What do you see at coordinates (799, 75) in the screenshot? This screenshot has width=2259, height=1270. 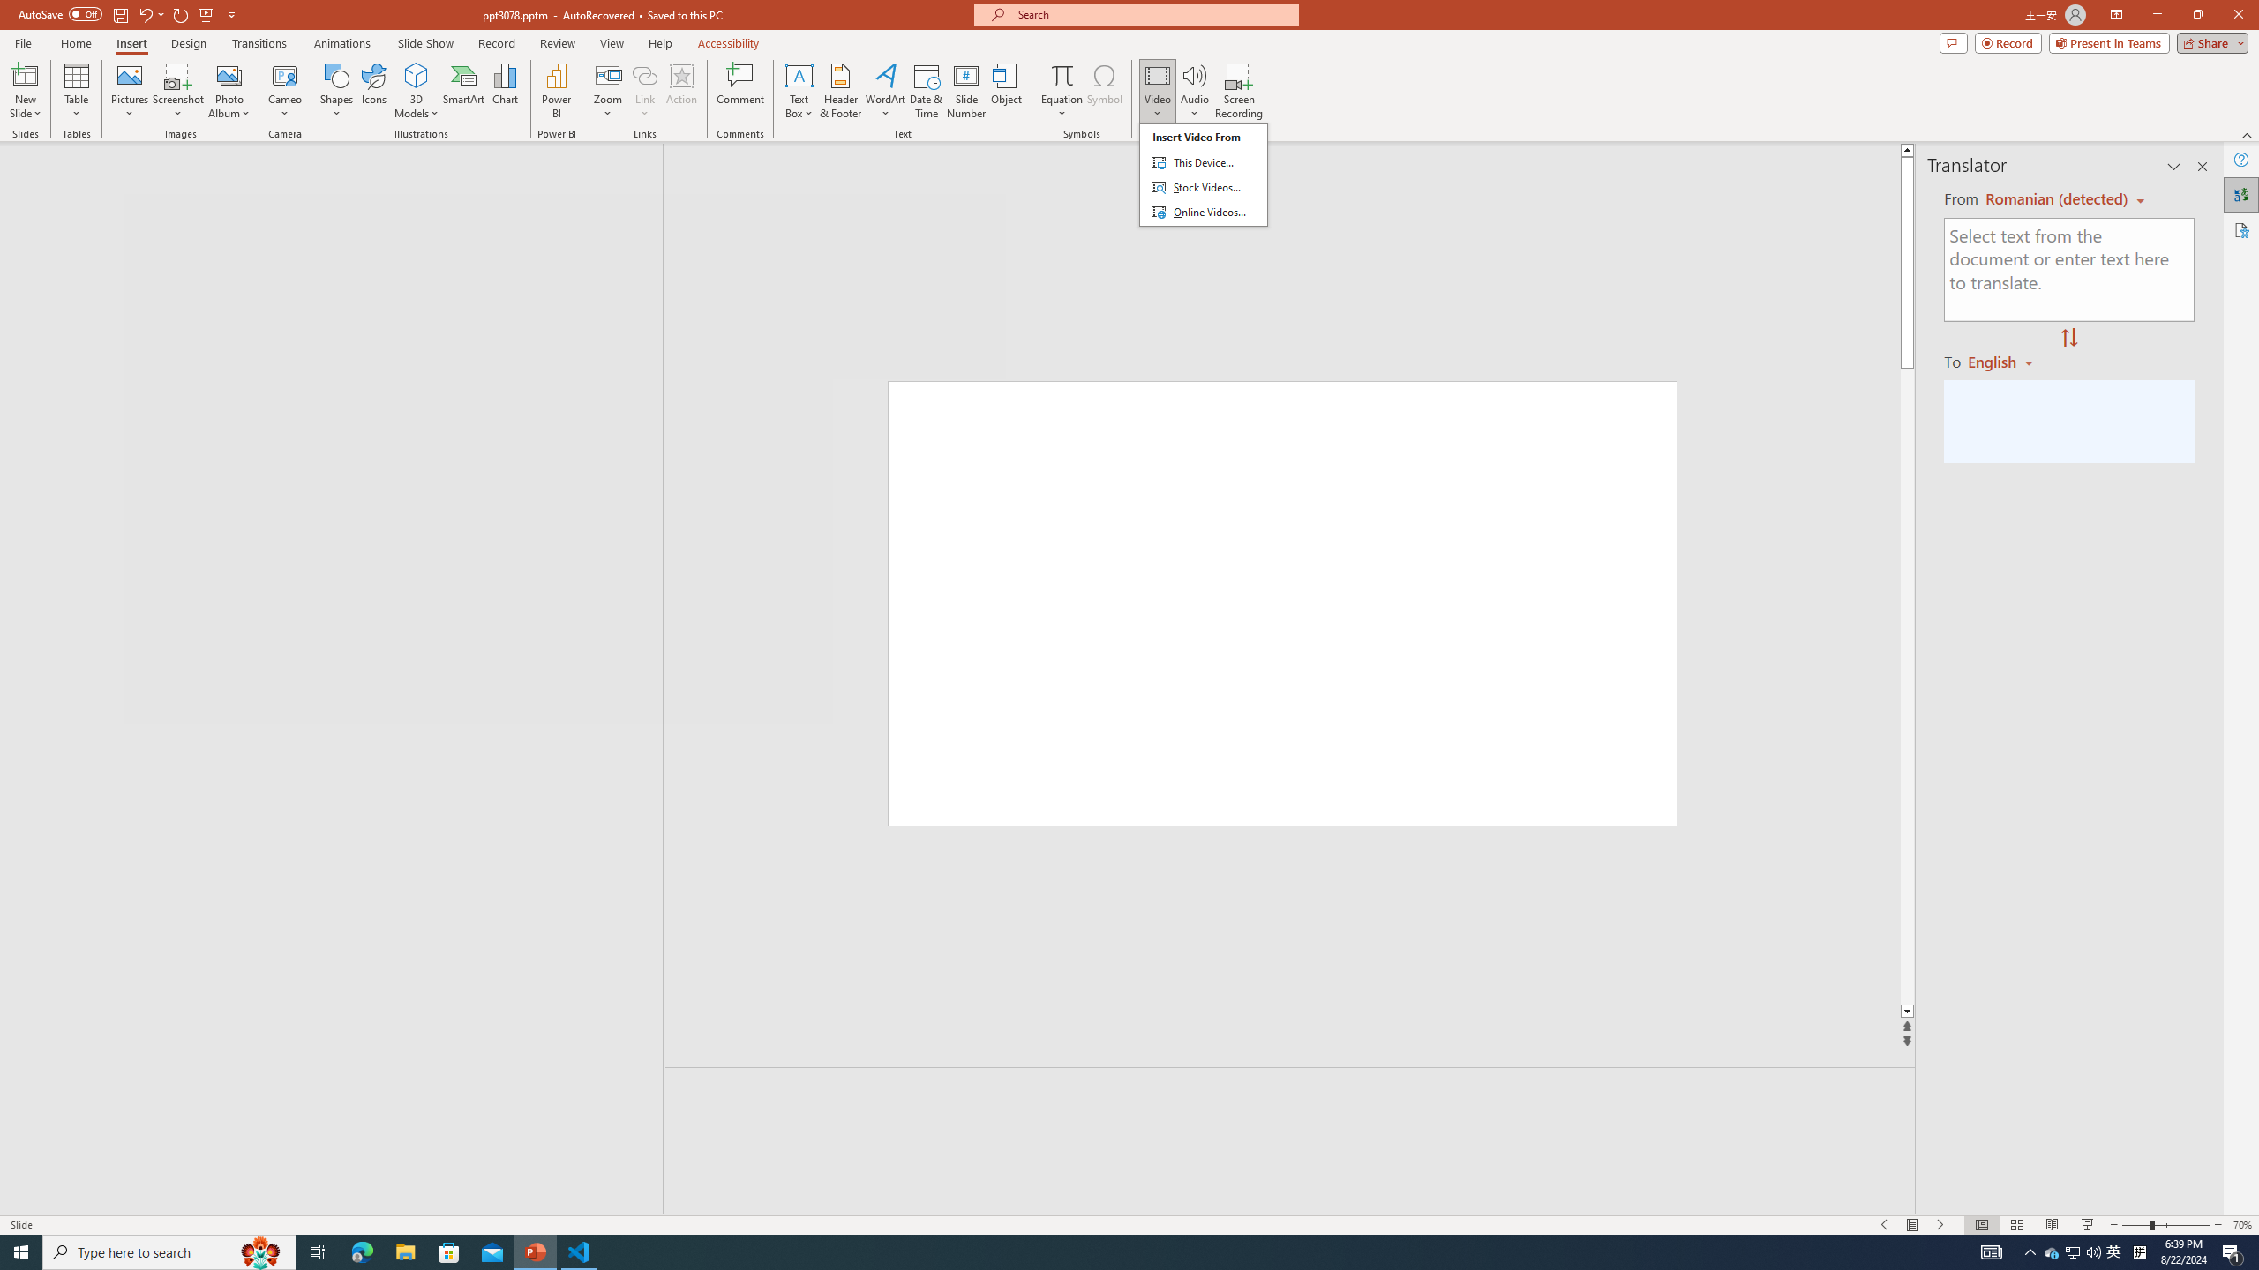 I see `Draw Horizontal Text Box` at bounding box center [799, 75].